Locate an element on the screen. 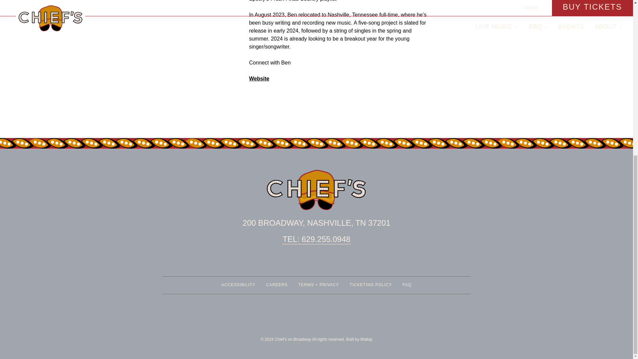 The width and height of the screenshot is (638, 359). View Instagram page in a new tab. is located at coordinates (324, 263).